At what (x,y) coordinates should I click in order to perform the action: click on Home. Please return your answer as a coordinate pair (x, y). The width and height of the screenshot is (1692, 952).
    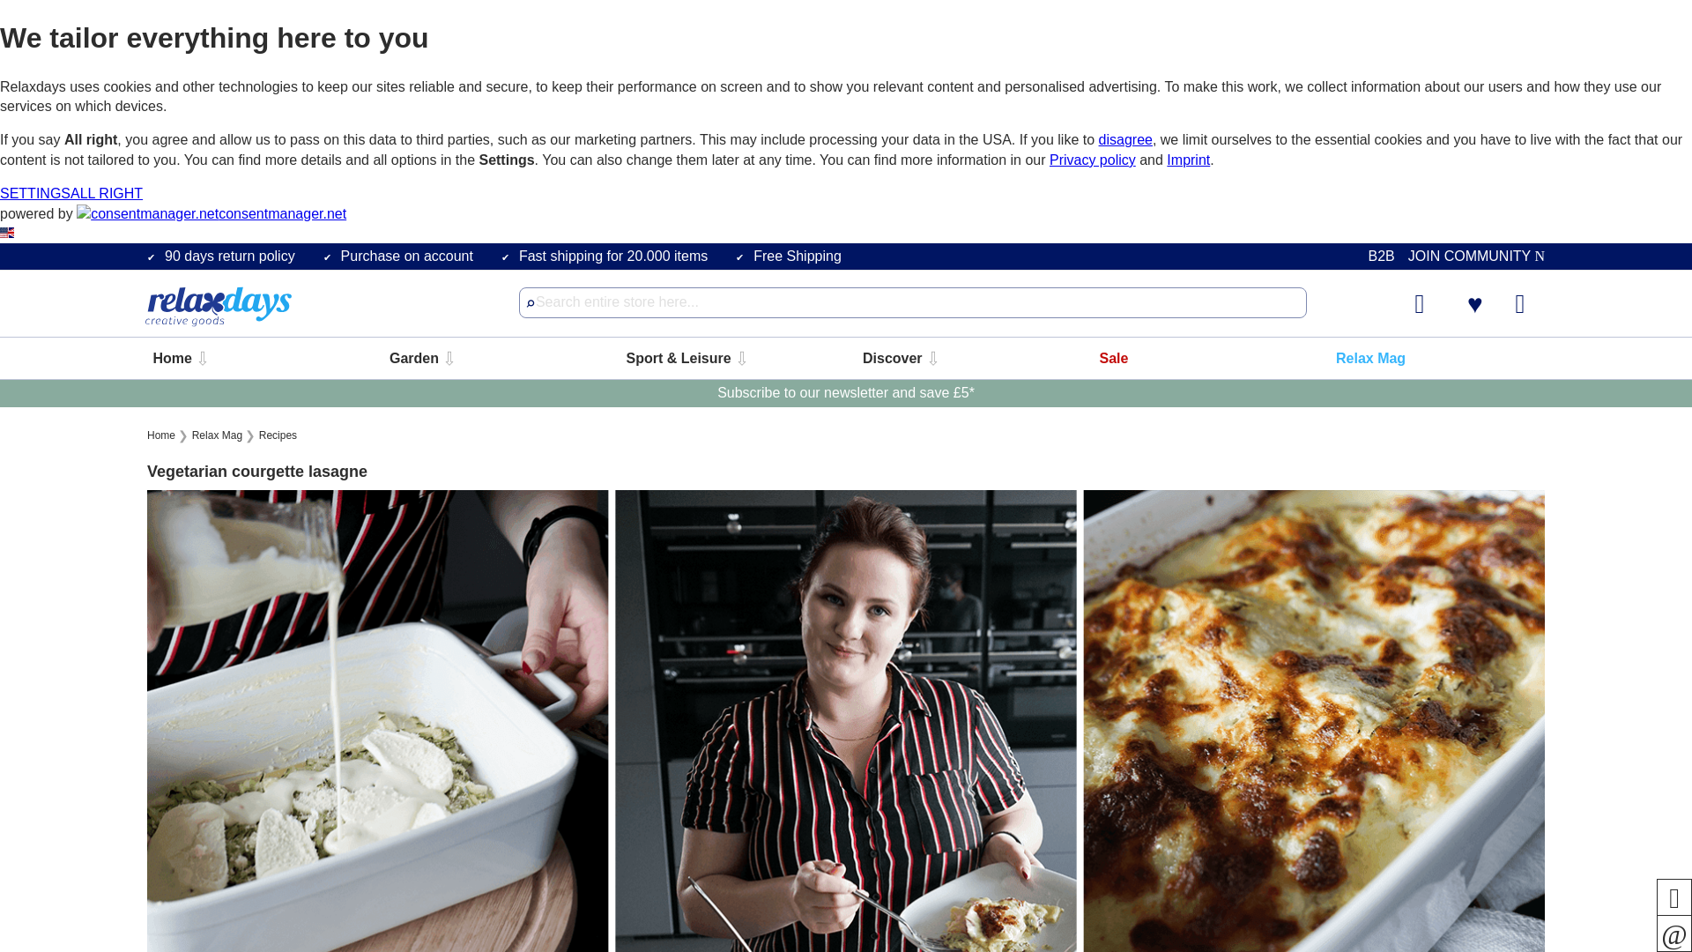
    Looking at the image, I should click on (174, 358).